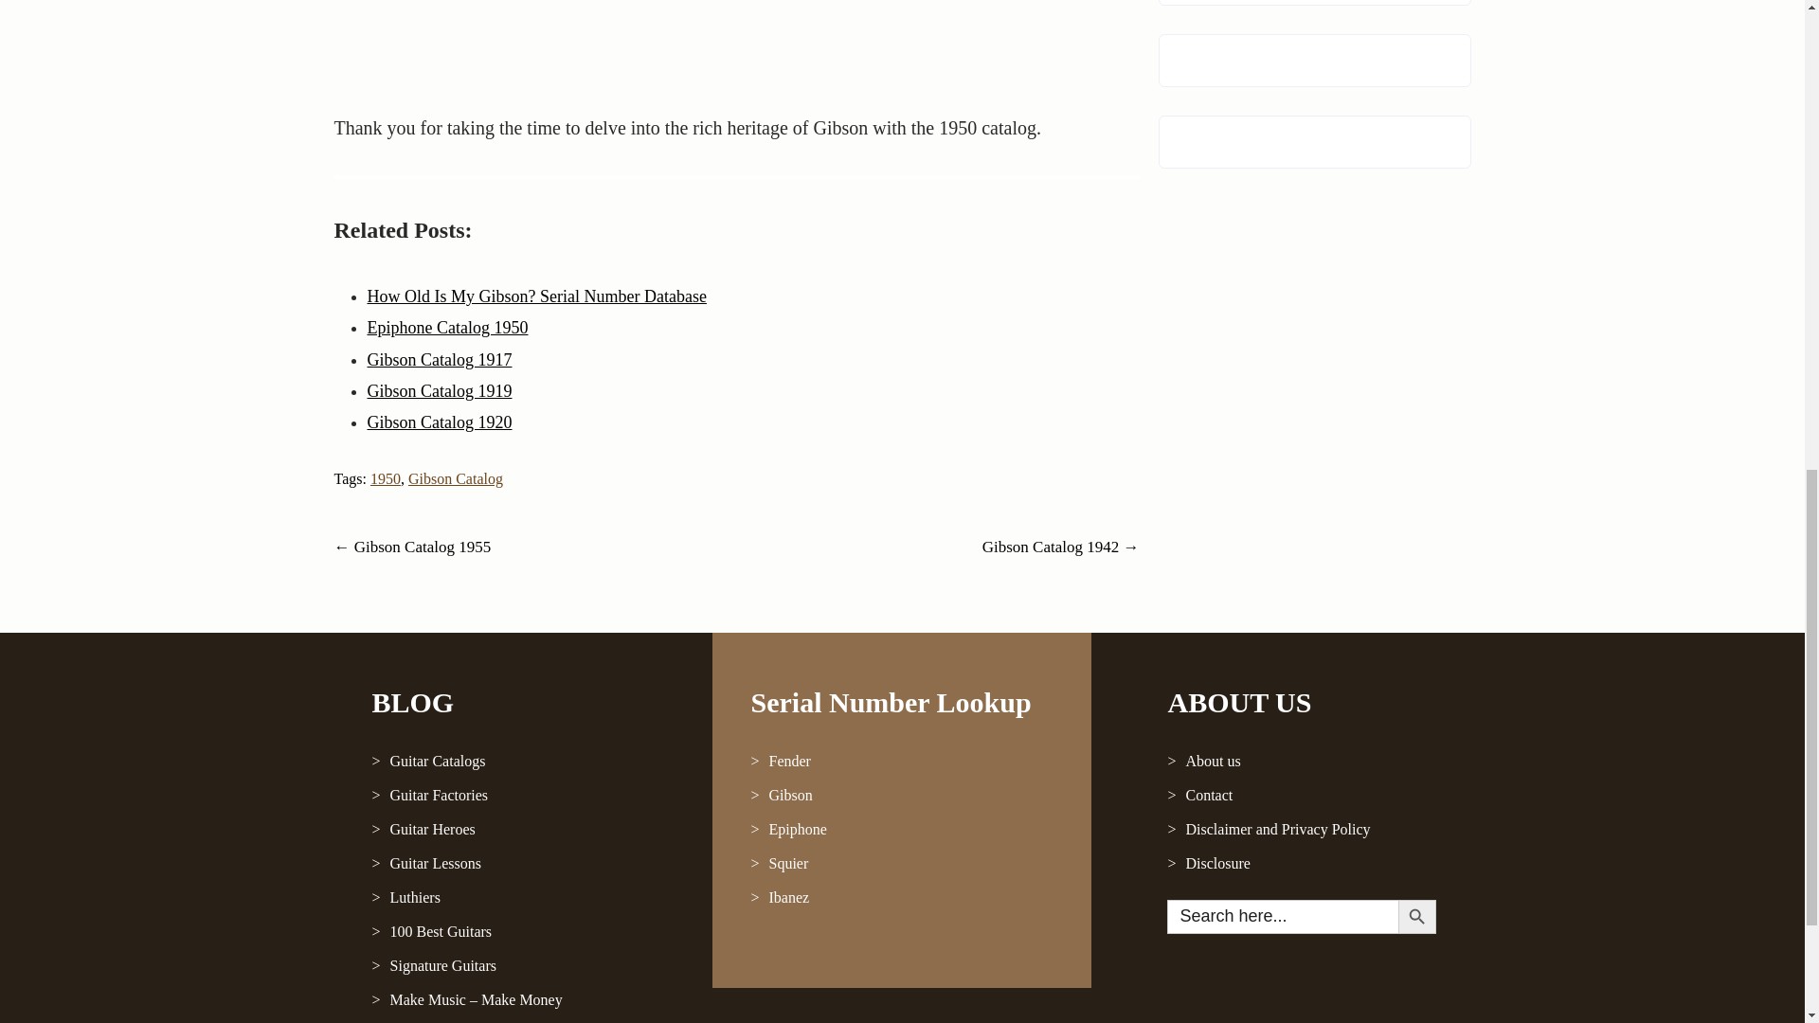 This screenshot has height=1023, width=1819. I want to click on About us, so click(1300, 762).